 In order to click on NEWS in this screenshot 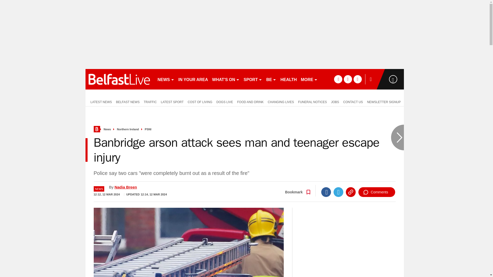, I will do `click(166, 79)`.